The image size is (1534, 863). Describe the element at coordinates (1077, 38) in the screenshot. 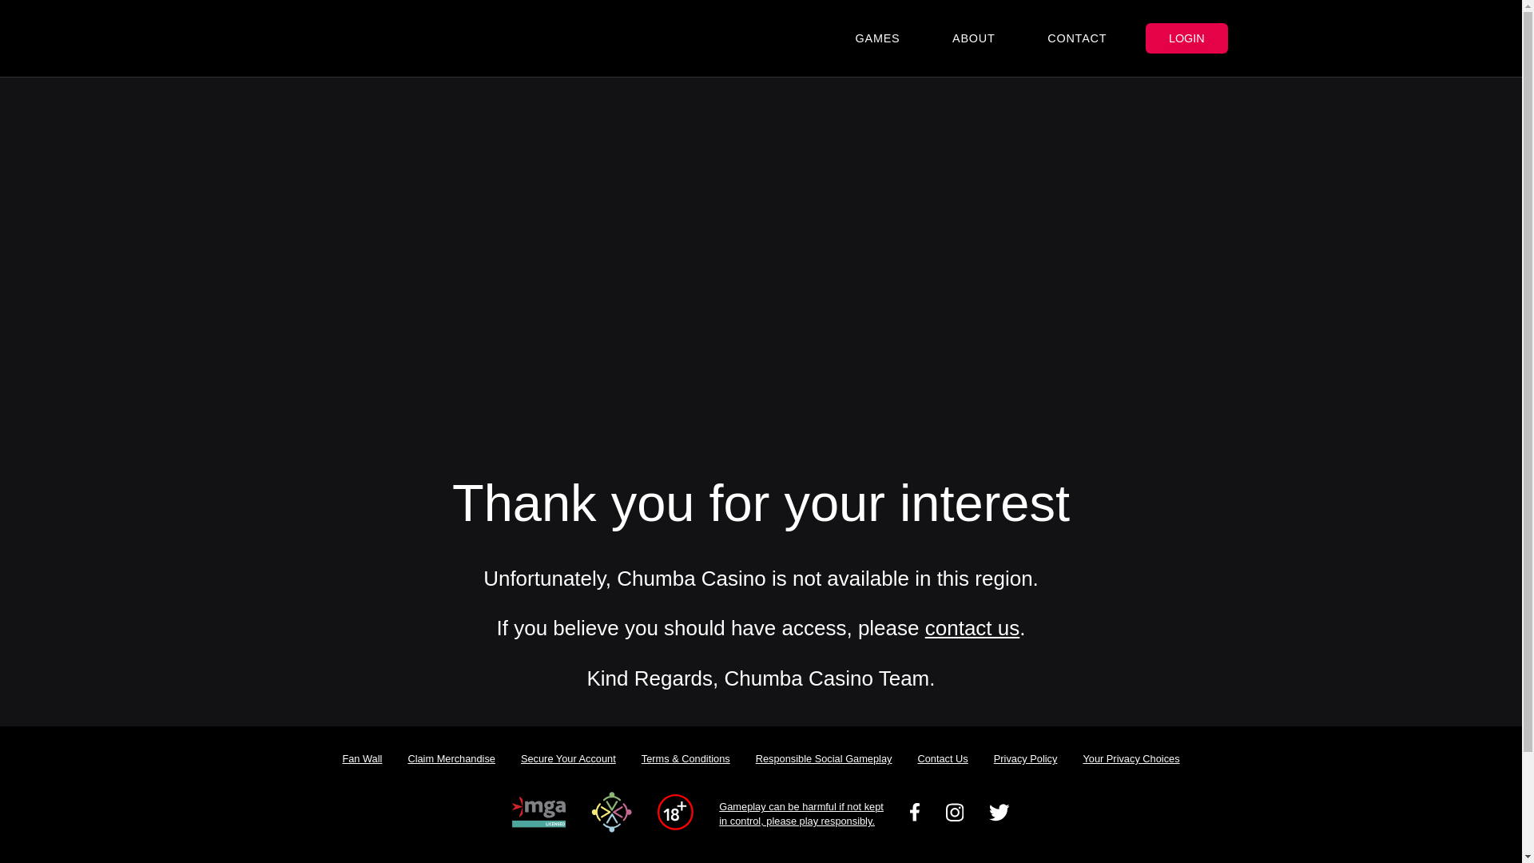

I see `CONTACT` at that location.